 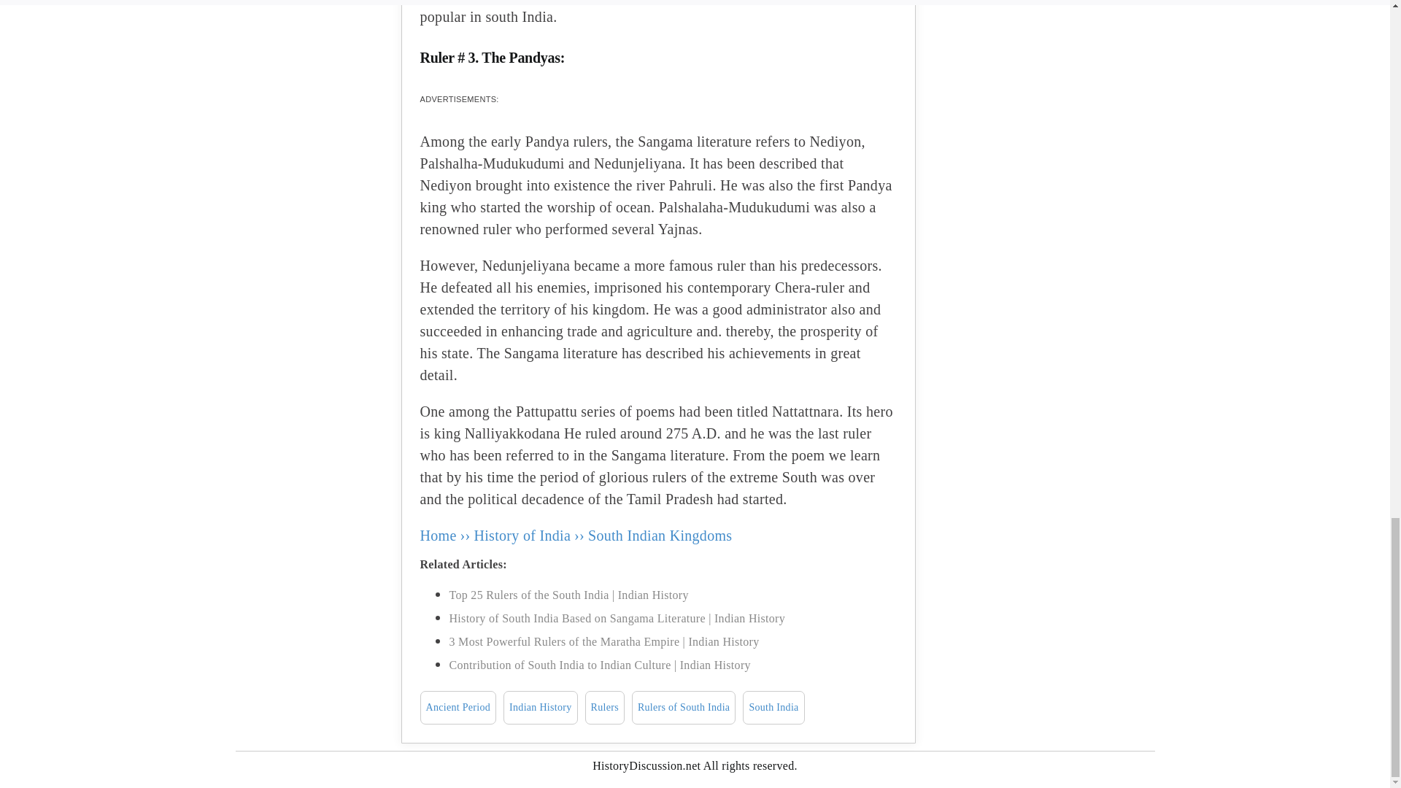 What do you see at coordinates (458, 708) in the screenshot?
I see `Ancient Period` at bounding box center [458, 708].